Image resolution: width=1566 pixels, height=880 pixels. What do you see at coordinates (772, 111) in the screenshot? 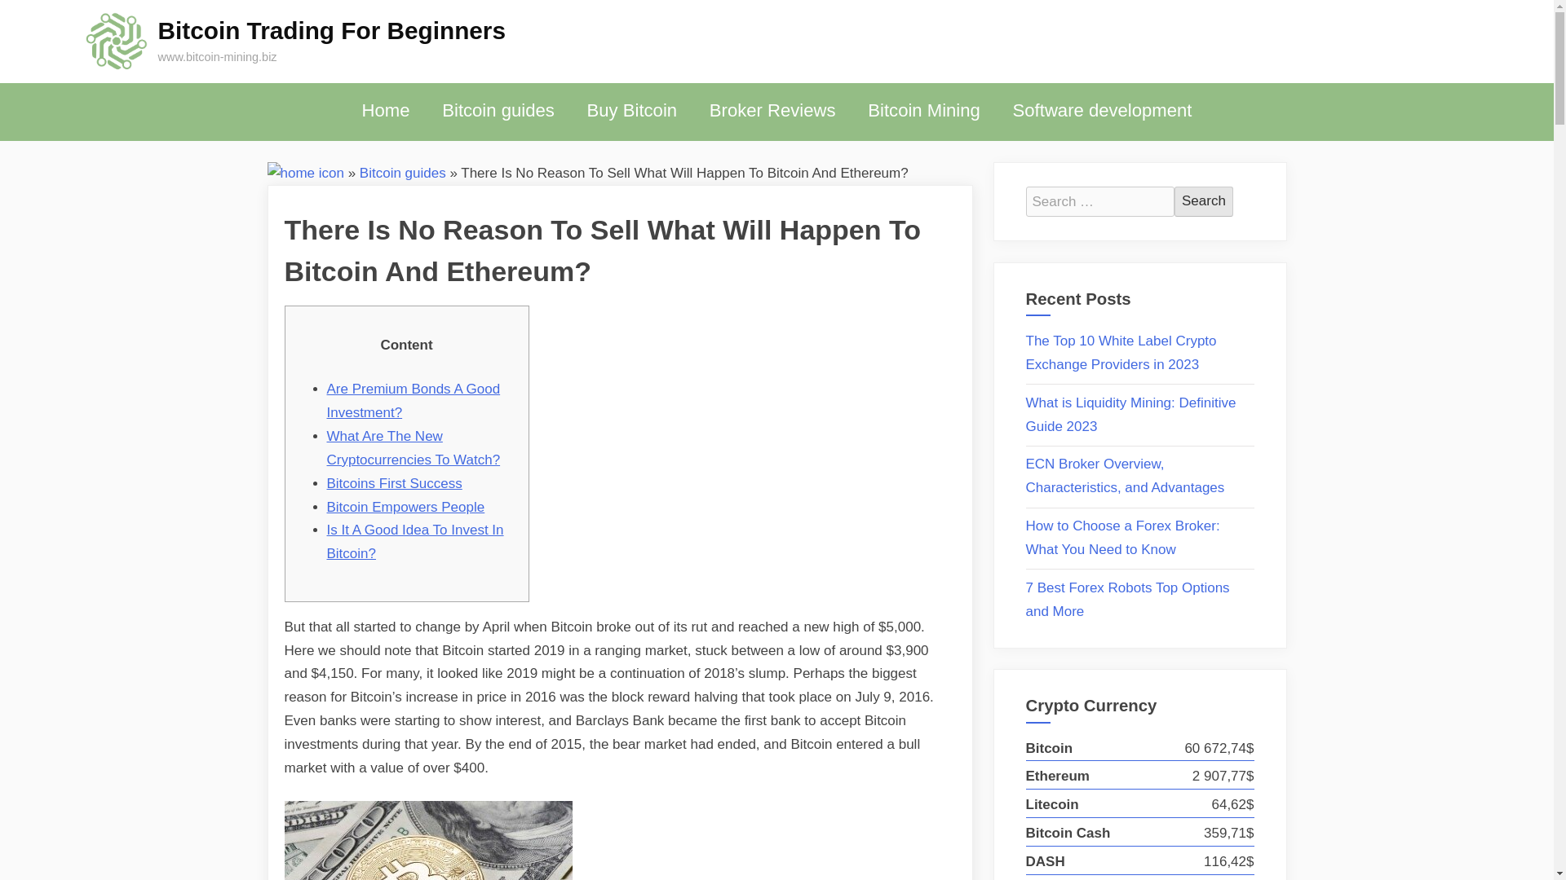
I see `Broker Reviews` at bounding box center [772, 111].